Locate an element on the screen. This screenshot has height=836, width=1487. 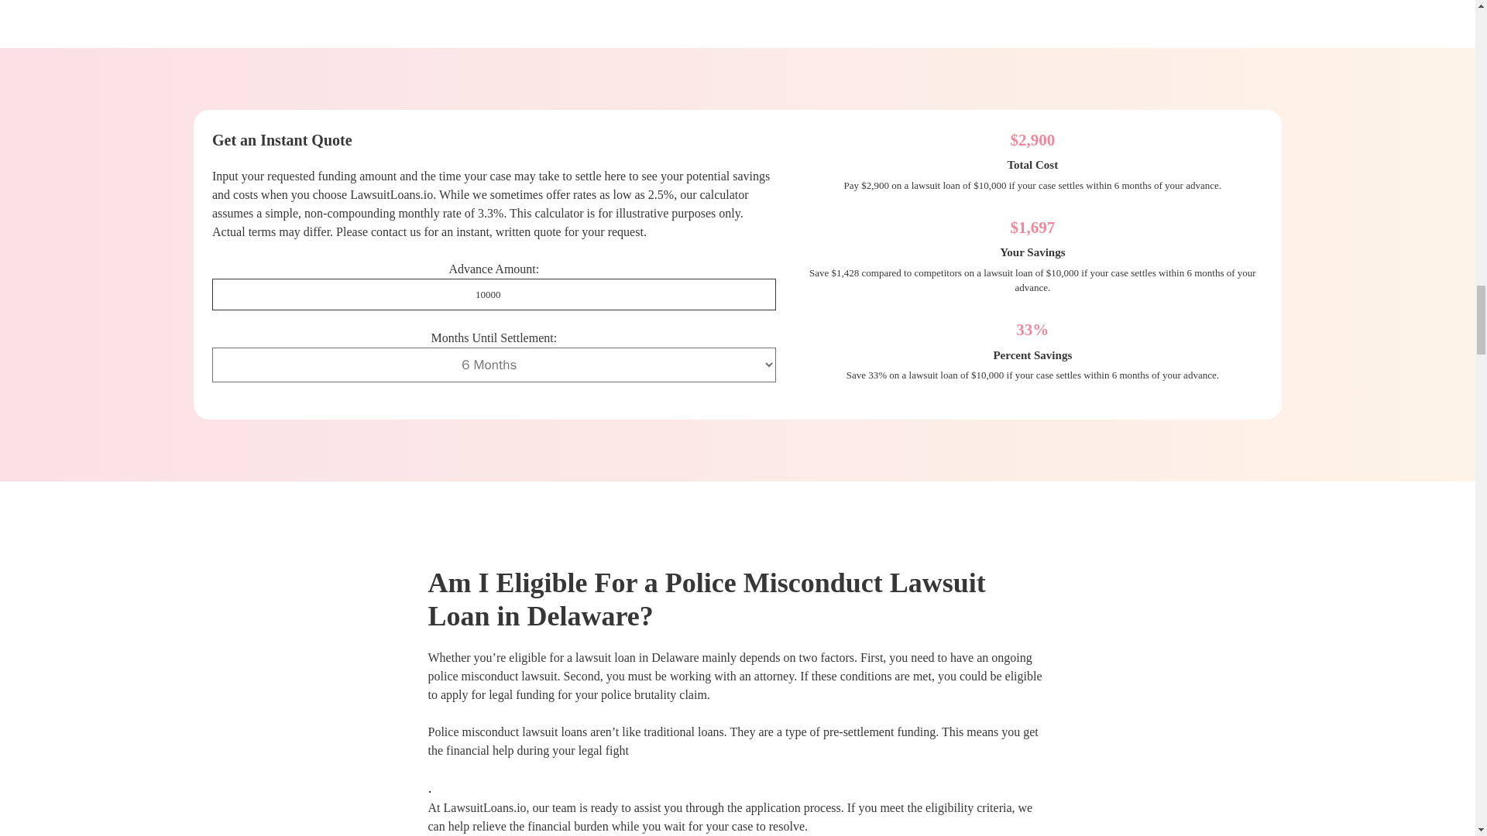
10000 is located at coordinates (494, 294).